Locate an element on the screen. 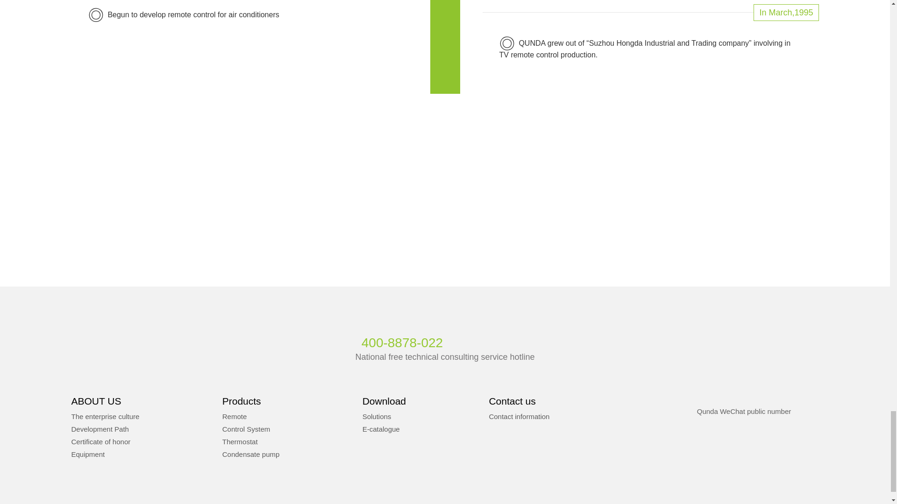 This screenshot has height=504, width=897. Control System is located at coordinates (247, 429).